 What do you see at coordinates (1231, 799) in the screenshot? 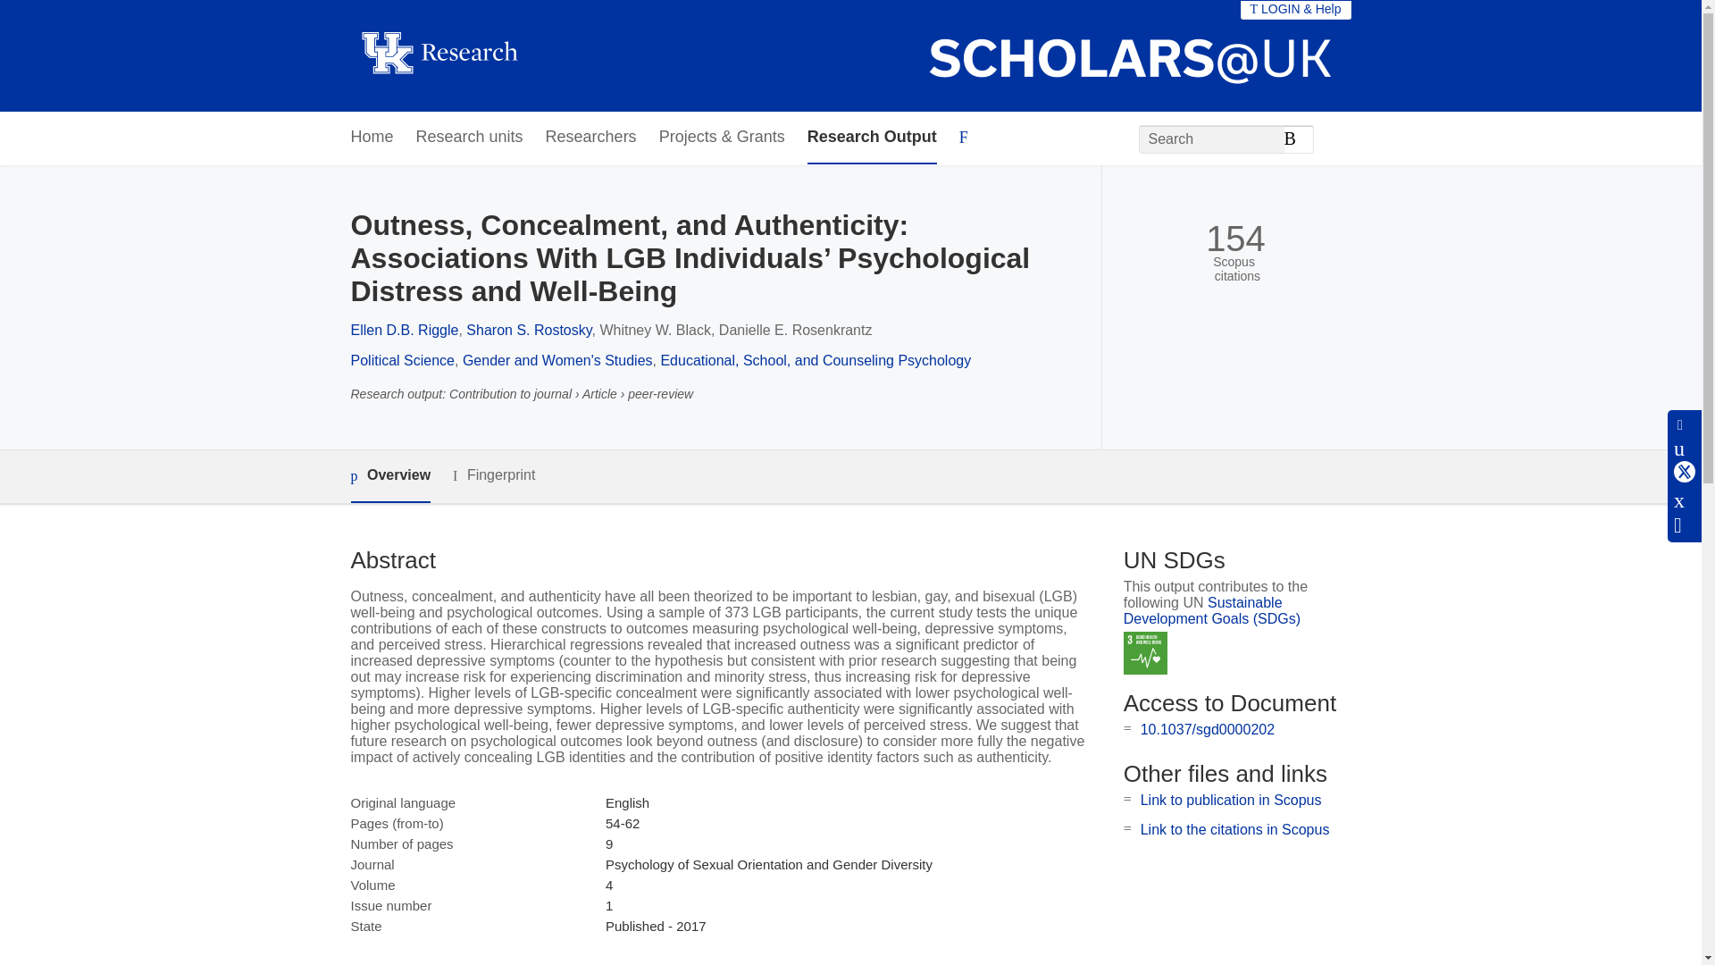
I see `Link to publication in Scopus` at bounding box center [1231, 799].